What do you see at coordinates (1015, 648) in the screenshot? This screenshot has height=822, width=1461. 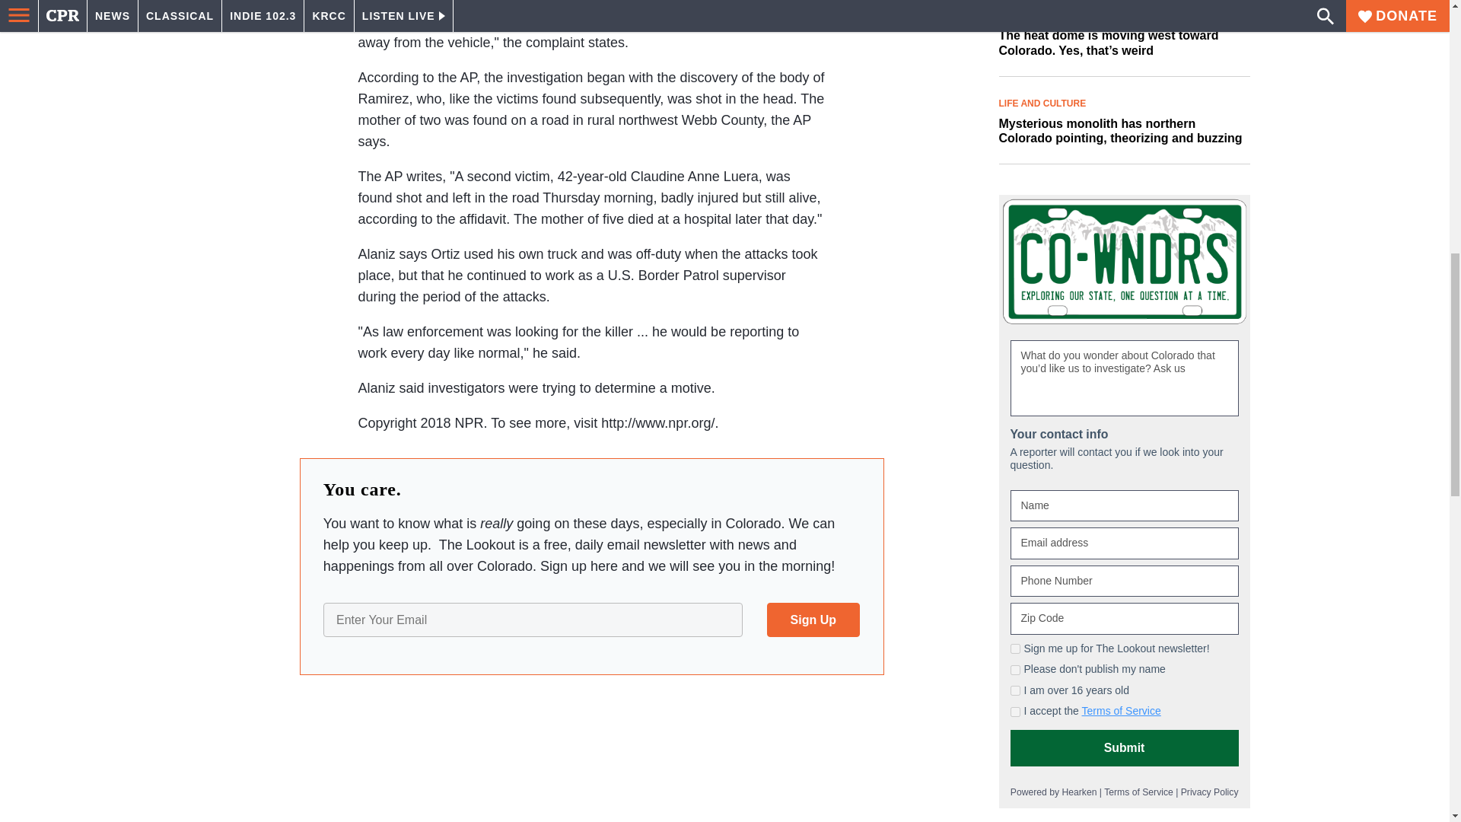 I see `on` at bounding box center [1015, 648].